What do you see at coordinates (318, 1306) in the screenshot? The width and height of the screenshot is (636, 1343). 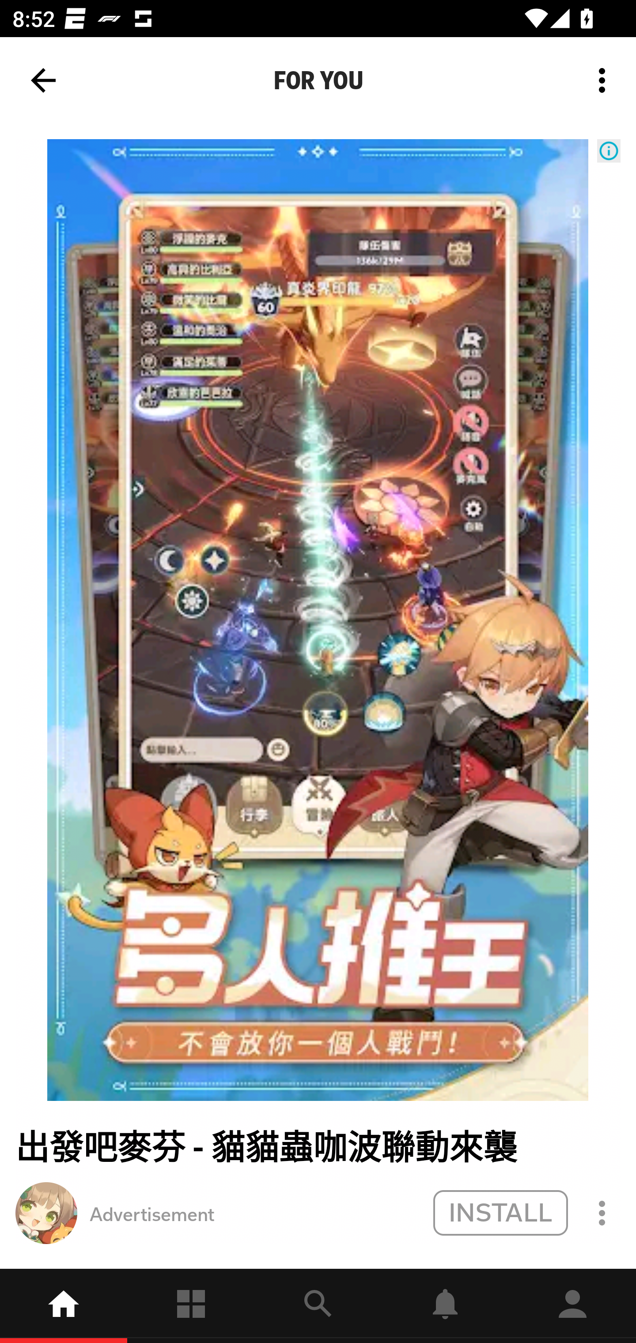 I see `explore` at bounding box center [318, 1306].